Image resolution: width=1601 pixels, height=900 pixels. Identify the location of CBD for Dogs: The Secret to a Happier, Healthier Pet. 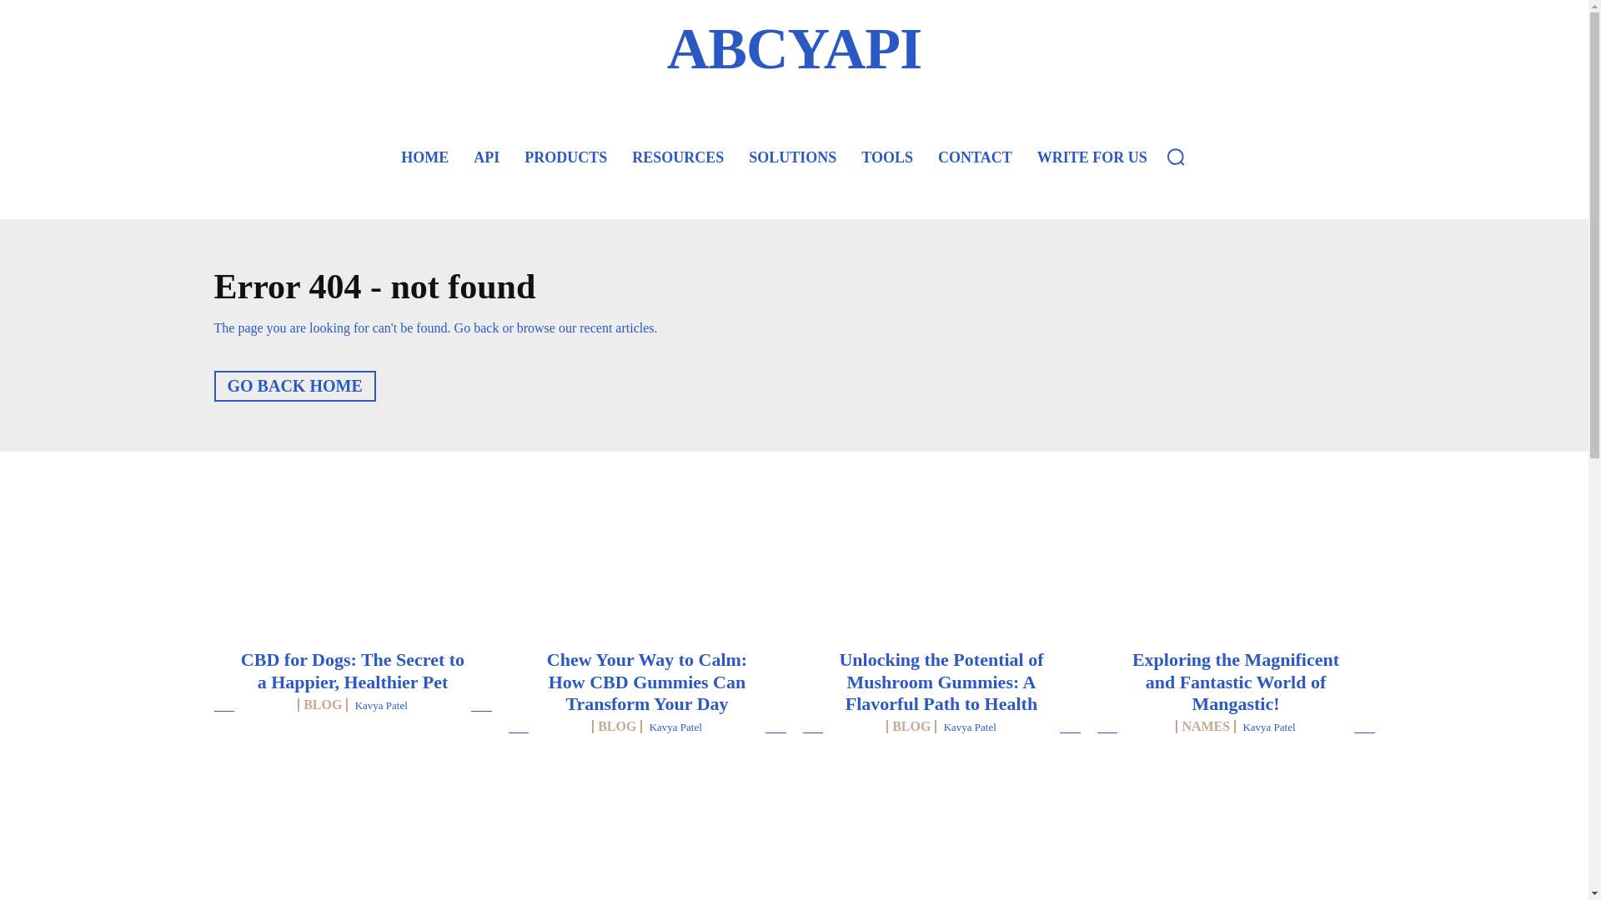
(352, 588).